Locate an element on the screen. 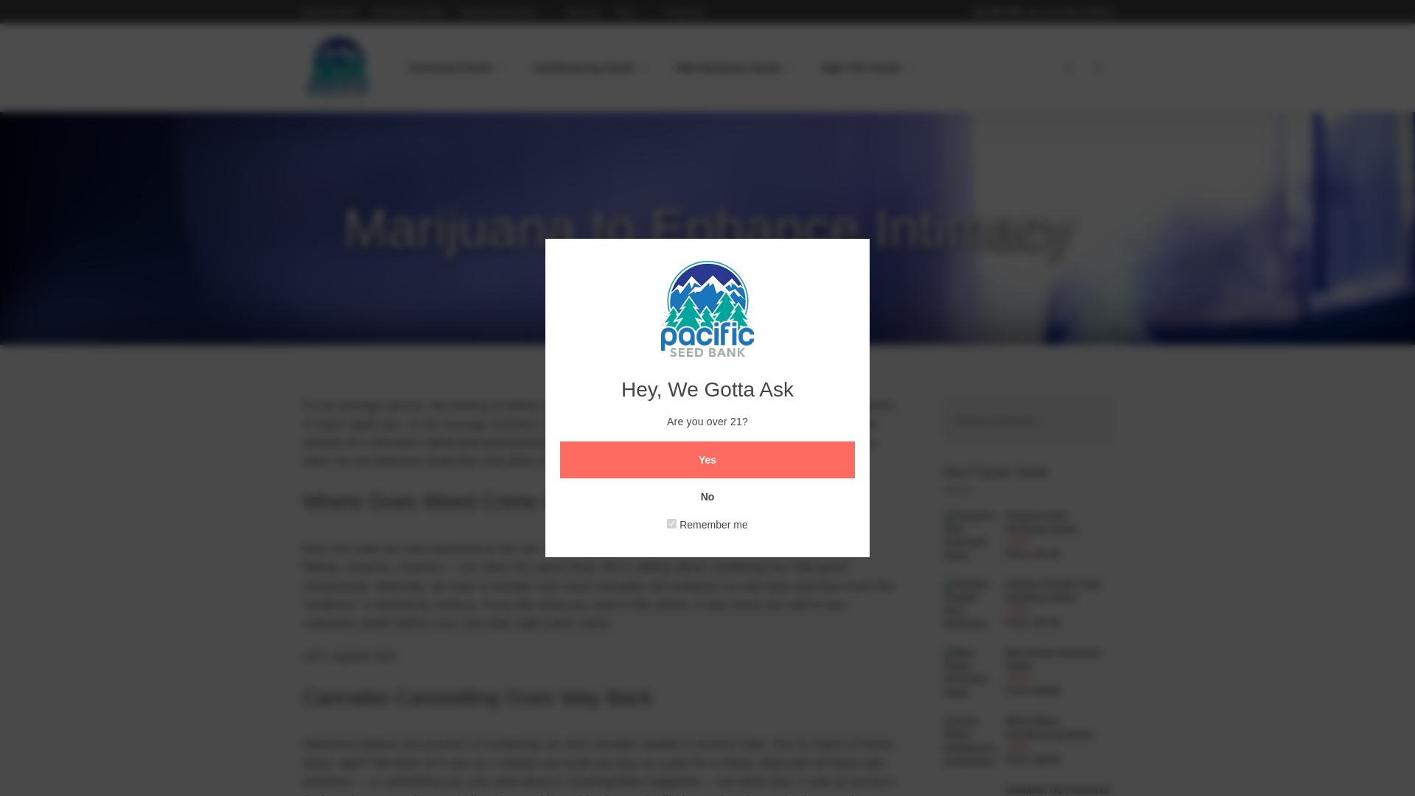 This screenshot has height=796, width=1415. No is located at coordinates (707, 497).